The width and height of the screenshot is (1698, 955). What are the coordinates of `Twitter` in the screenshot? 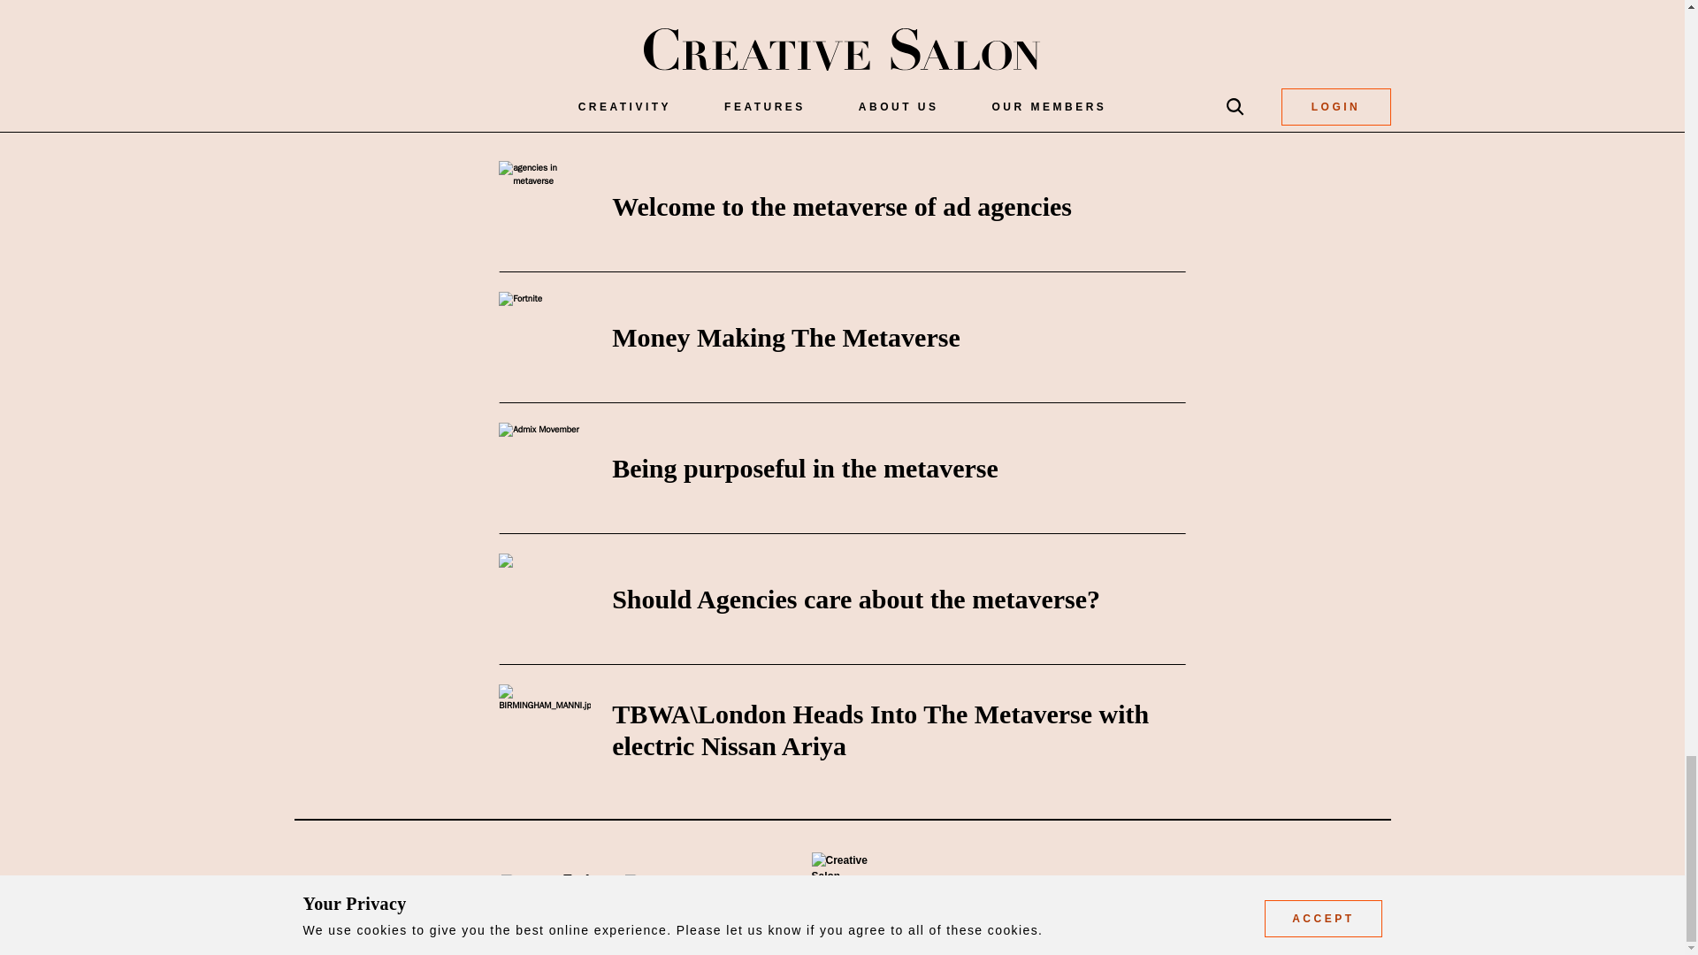 It's located at (577, 2).